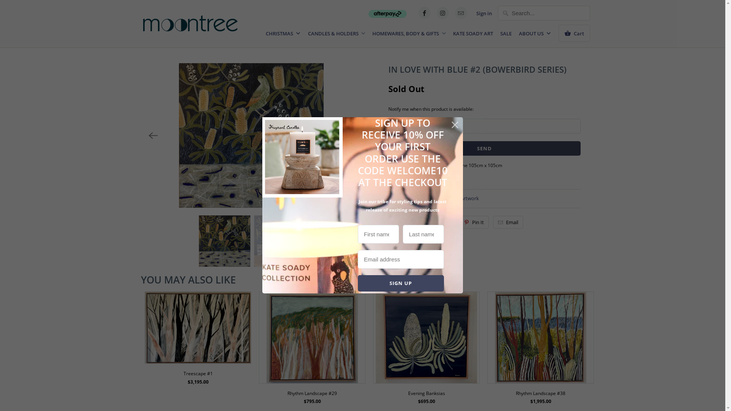 The image size is (731, 411). I want to click on In Love with Blue #2 (Bowerbird Series), so click(251, 135).